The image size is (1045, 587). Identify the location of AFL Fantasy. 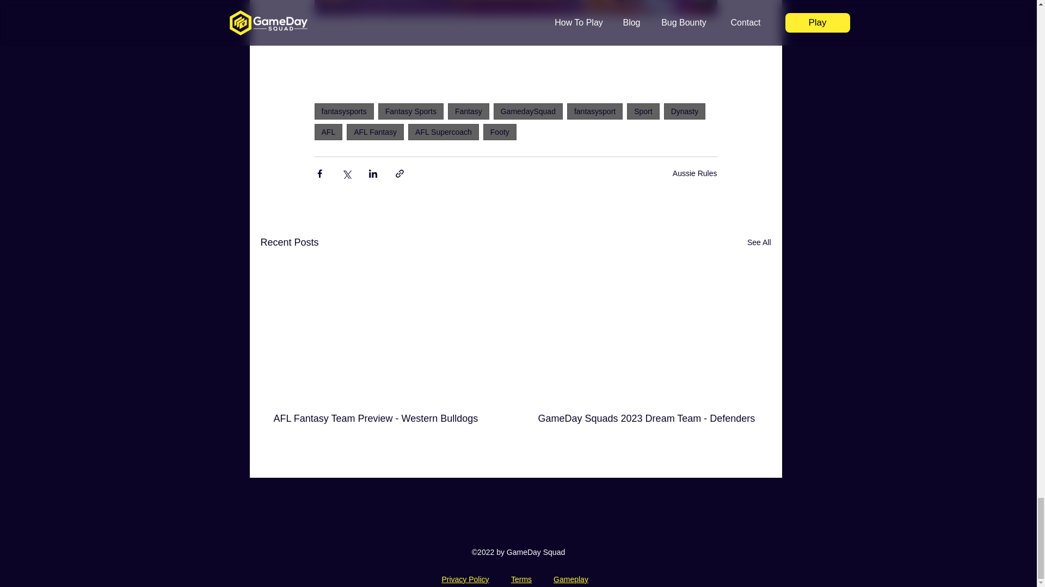
(375, 132).